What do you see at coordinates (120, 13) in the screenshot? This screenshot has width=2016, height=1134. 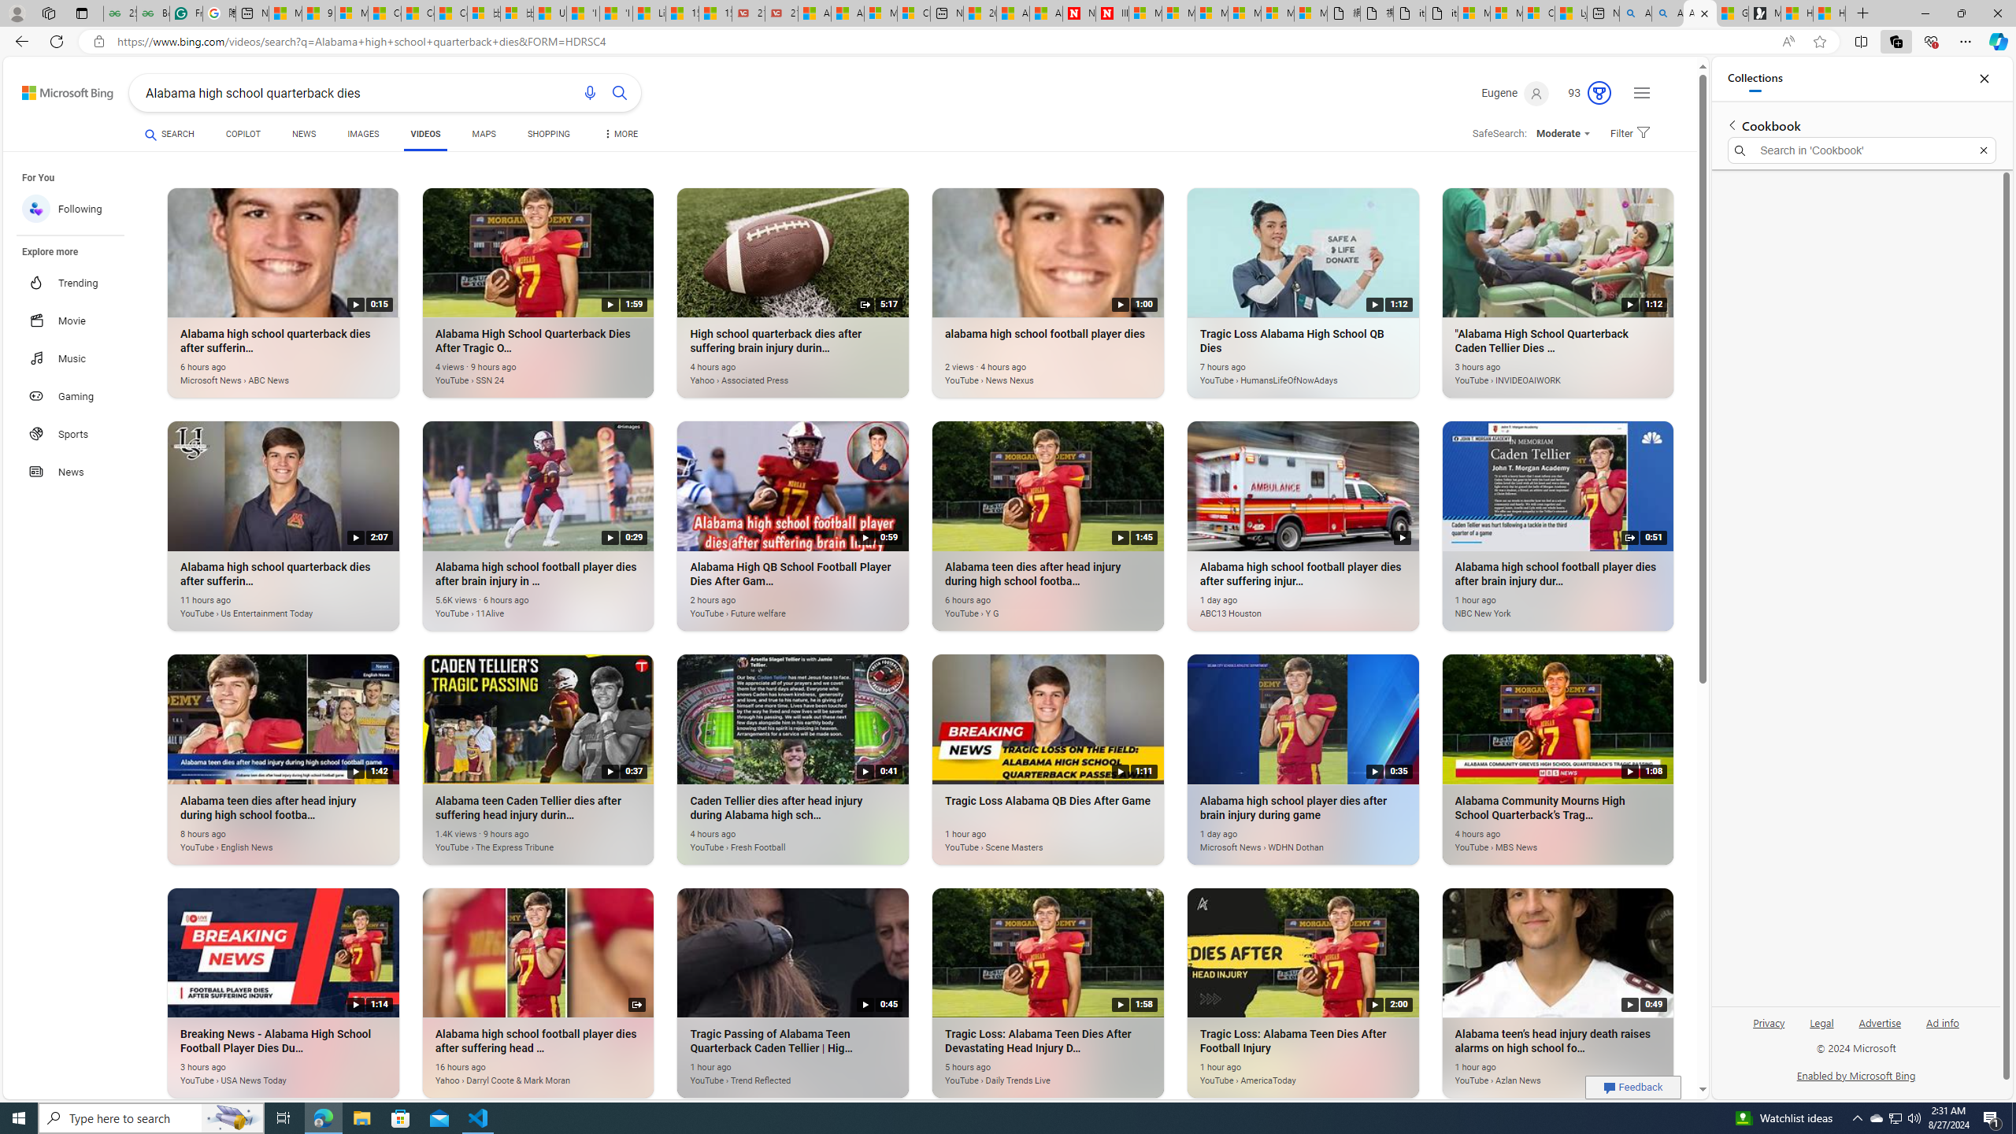 I see `25 Basic Linux Commands For Beginners - GeeksforGeeks` at bounding box center [120, 13].